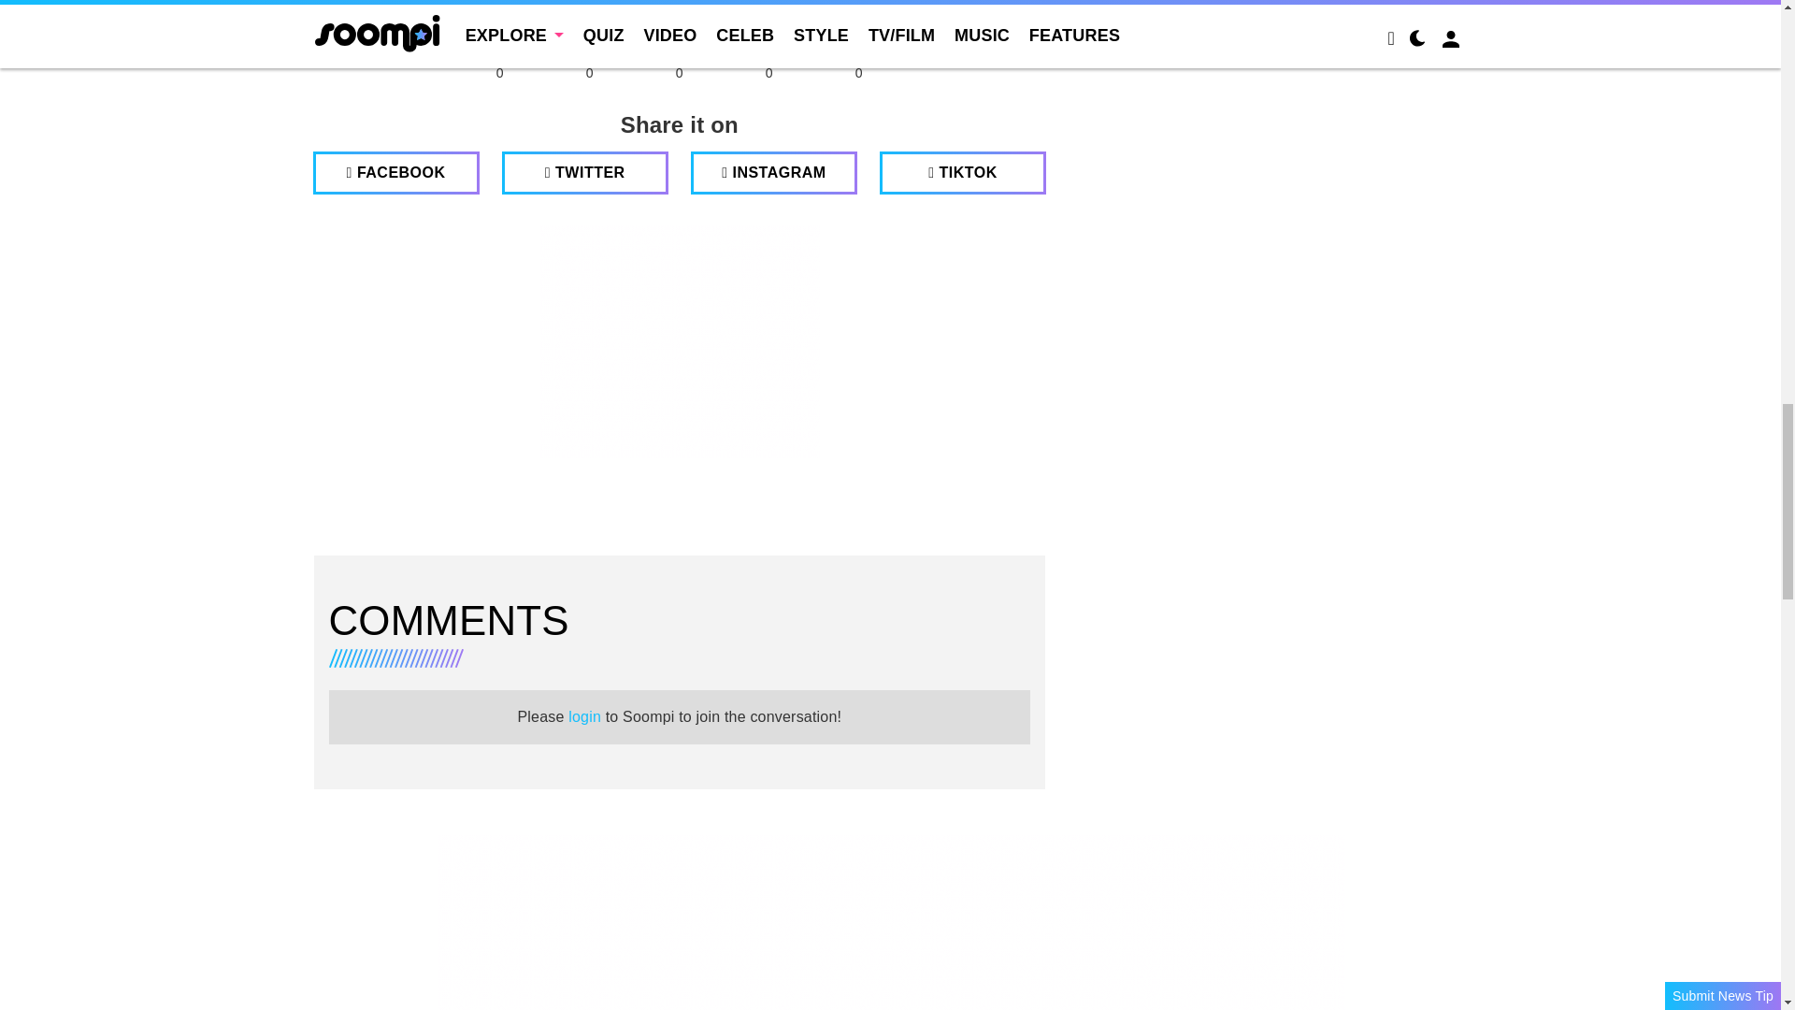  What do you see at coordinates (768, 26) in the screenshot?
I see `cry` at bounding box center [768, 26].